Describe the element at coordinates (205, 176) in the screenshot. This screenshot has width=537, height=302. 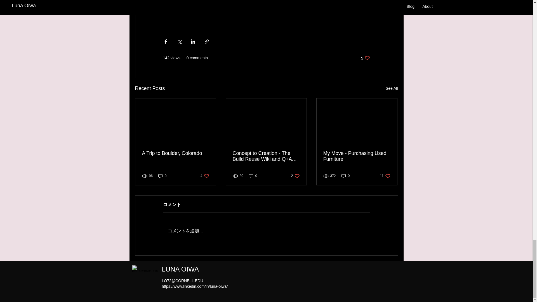
I see `My Move - Purchasing Used Furniture` at that location.